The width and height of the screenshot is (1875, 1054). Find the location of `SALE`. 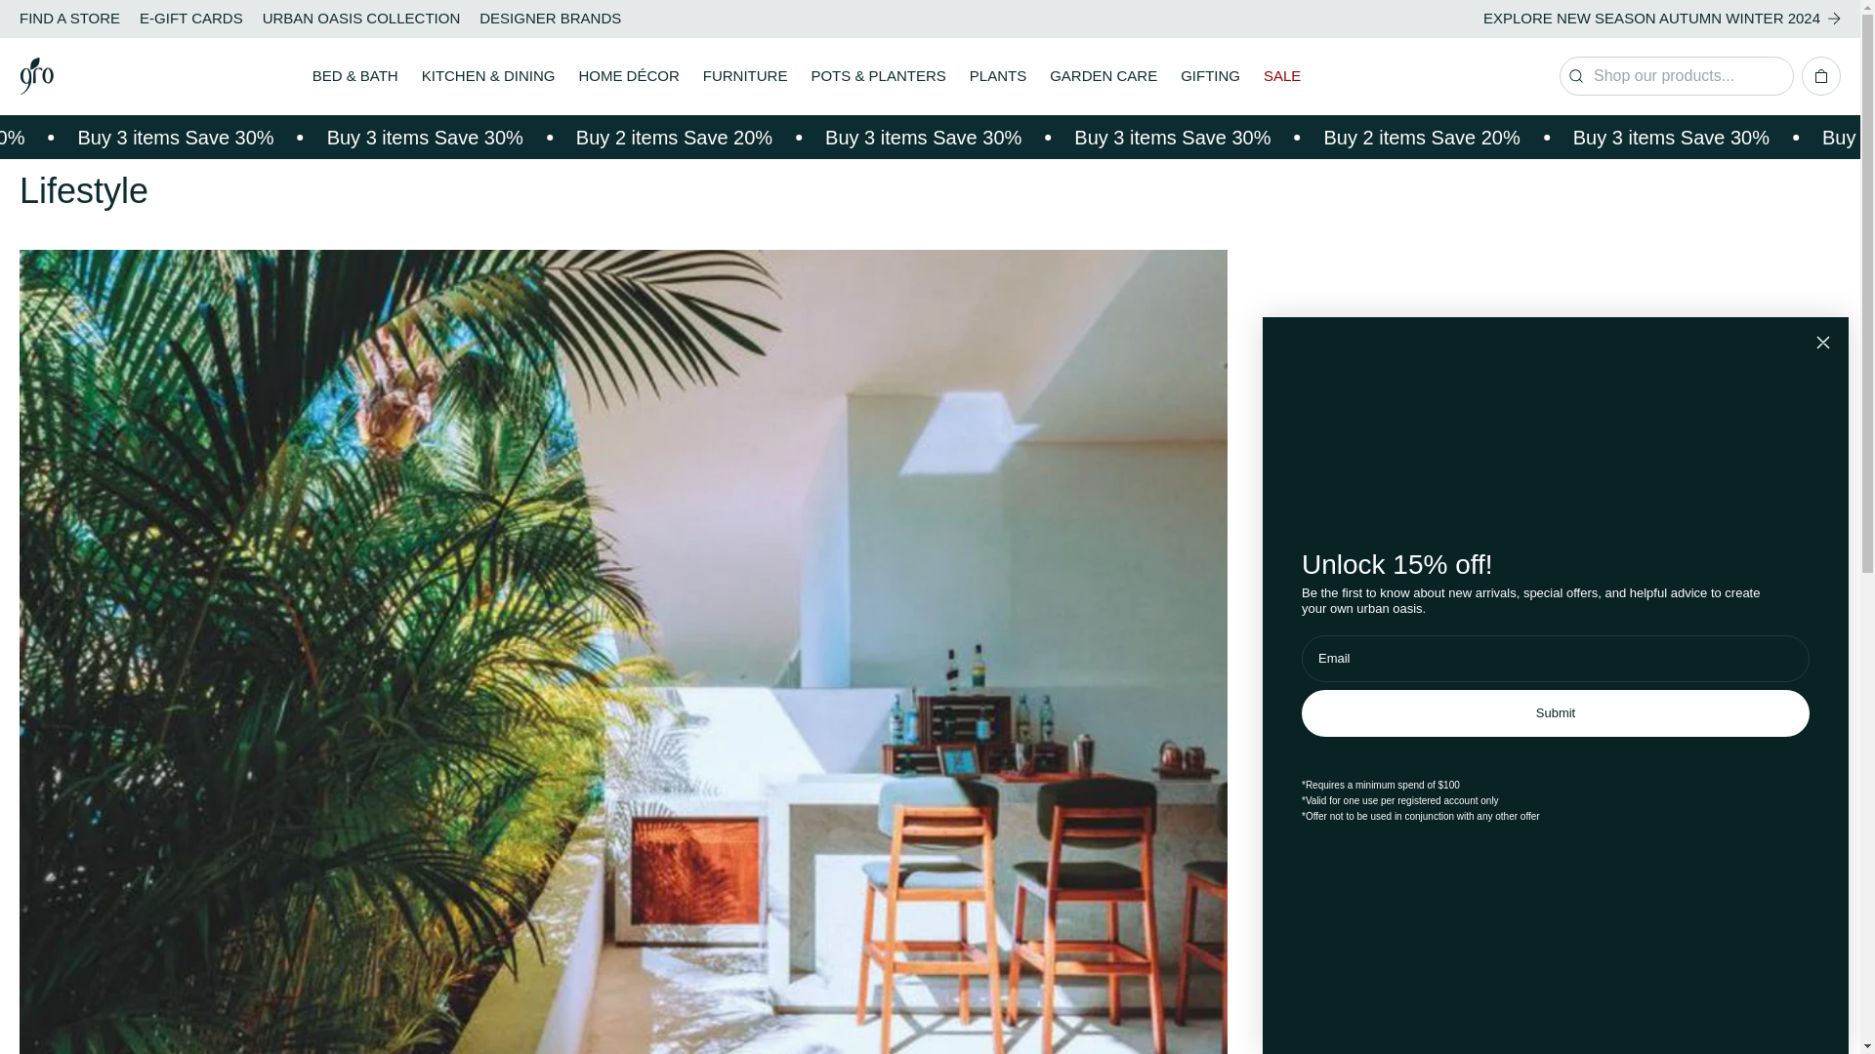

SALE is located at coordinates (1282, 76).